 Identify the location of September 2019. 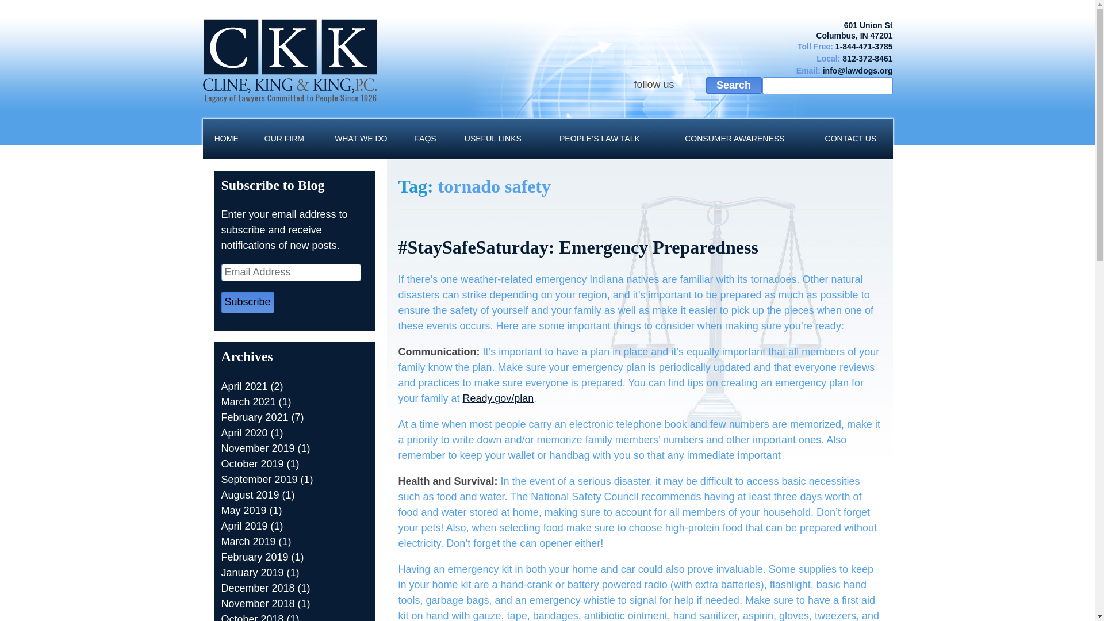
(259, 480).